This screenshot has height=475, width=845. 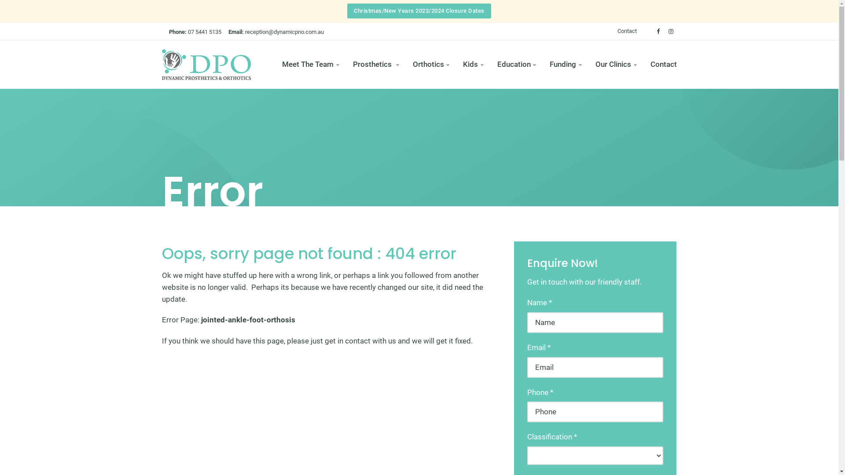 What do you see at coordinates (627, 32) in the screenshot?
I see `Contact` at bounding box center [627, 32].